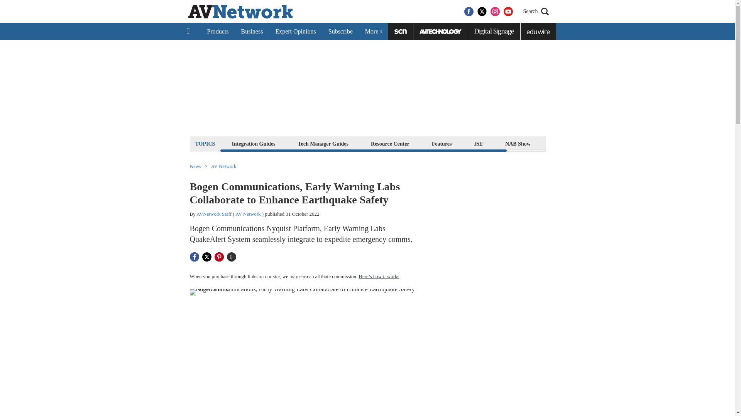 Image resolution: width=741 pixels, height=416 pixels. Describe the element at coordinates (252, 32) in the screenshot. I see `Business` at that location.